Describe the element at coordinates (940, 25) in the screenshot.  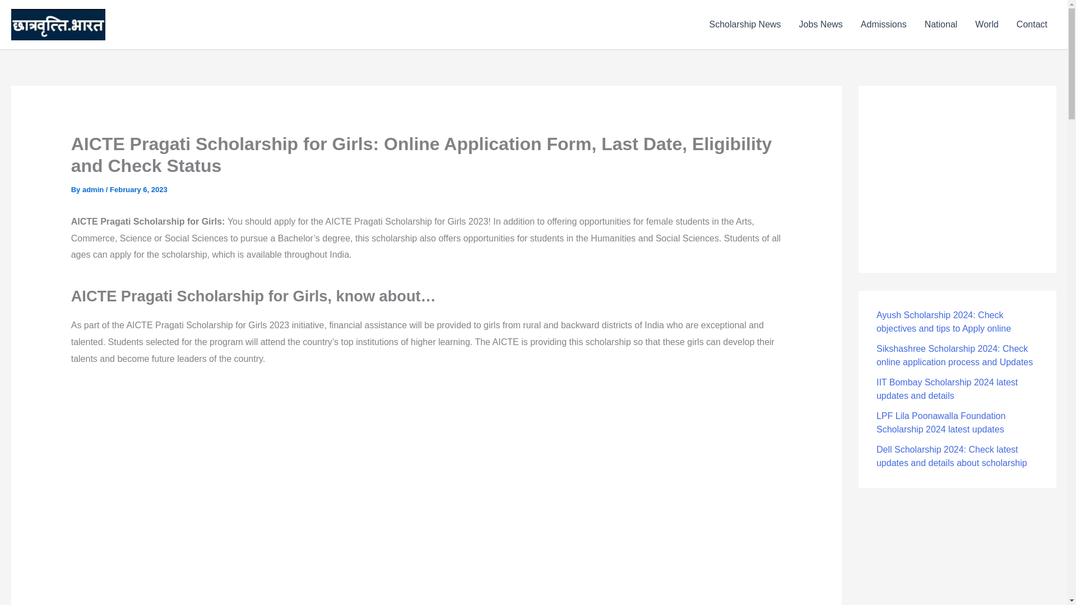
I see `National` at that location.